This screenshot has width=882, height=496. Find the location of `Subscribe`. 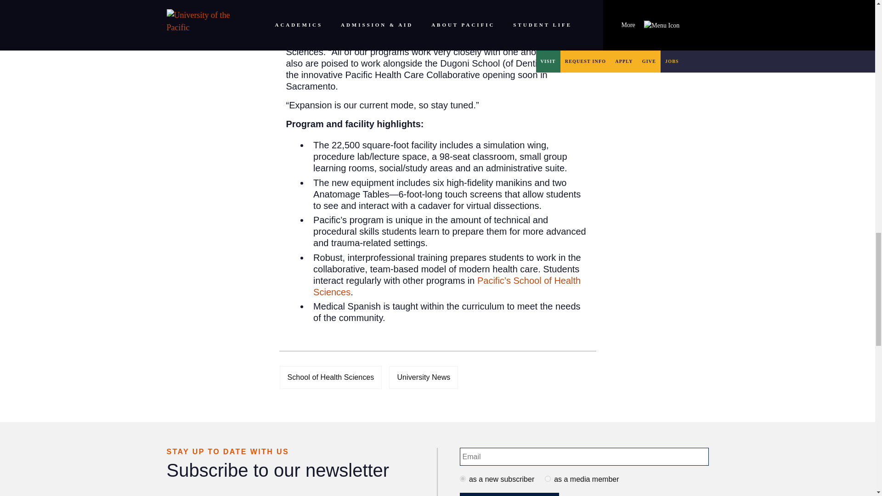

Subscribe is located at coordinates (509, 494).